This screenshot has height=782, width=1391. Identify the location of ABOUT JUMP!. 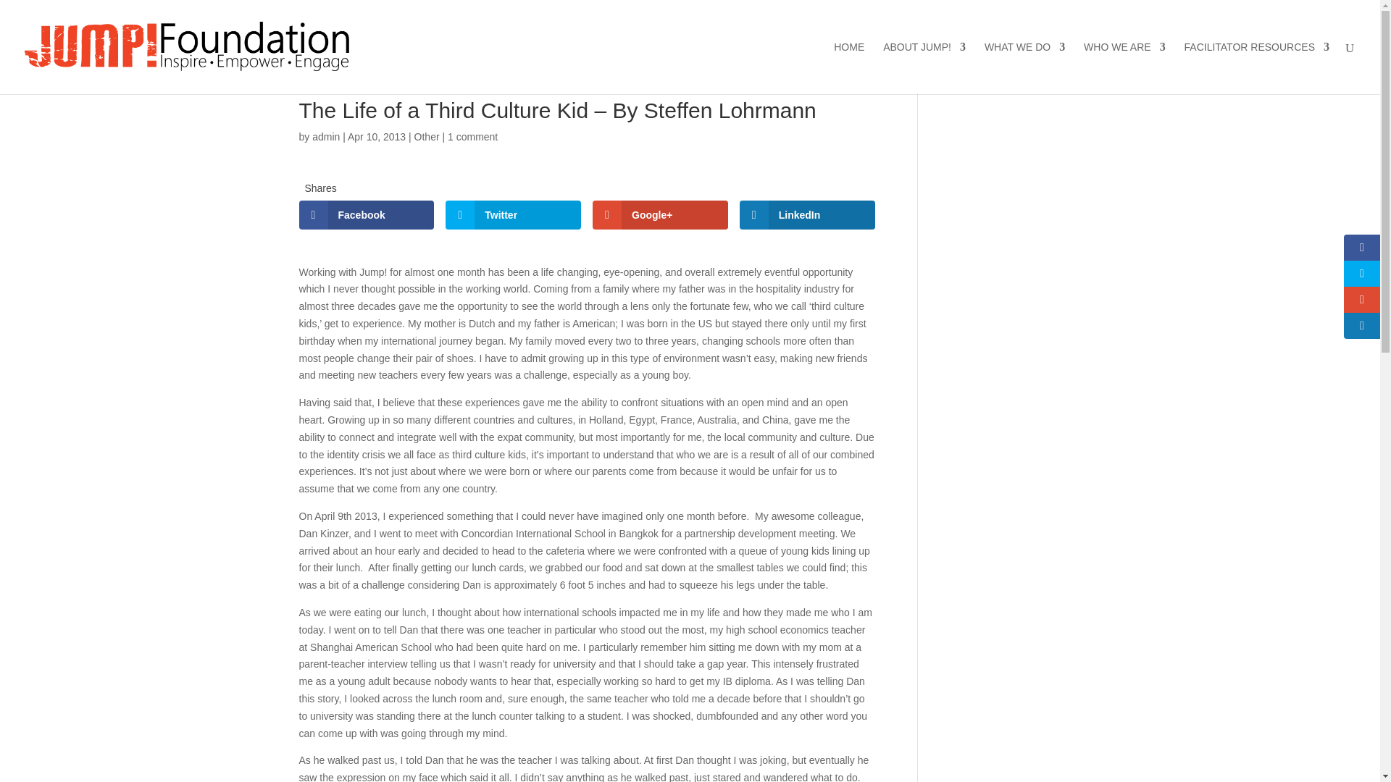
(924, 68).